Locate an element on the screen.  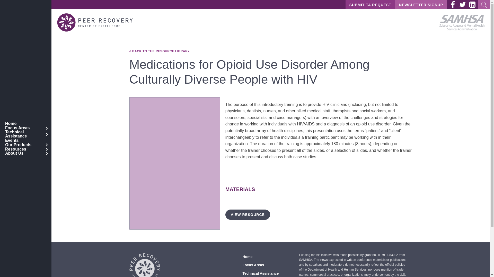
Our Products is located at coordinates (26, 145).